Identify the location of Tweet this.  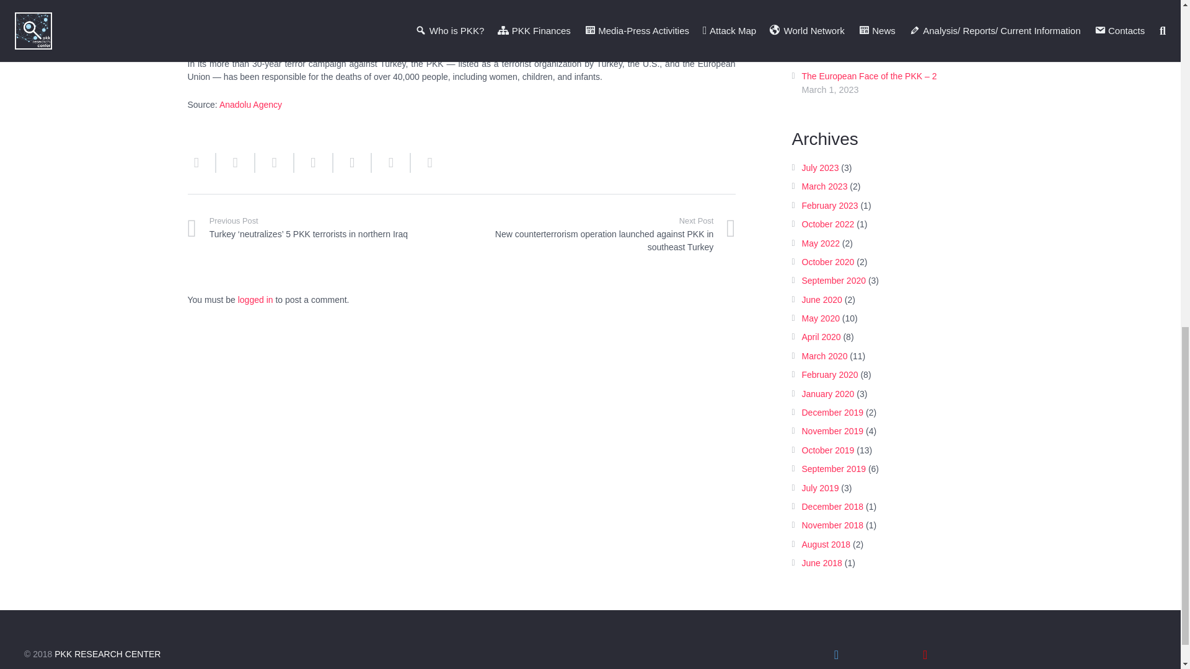
(275, 162).